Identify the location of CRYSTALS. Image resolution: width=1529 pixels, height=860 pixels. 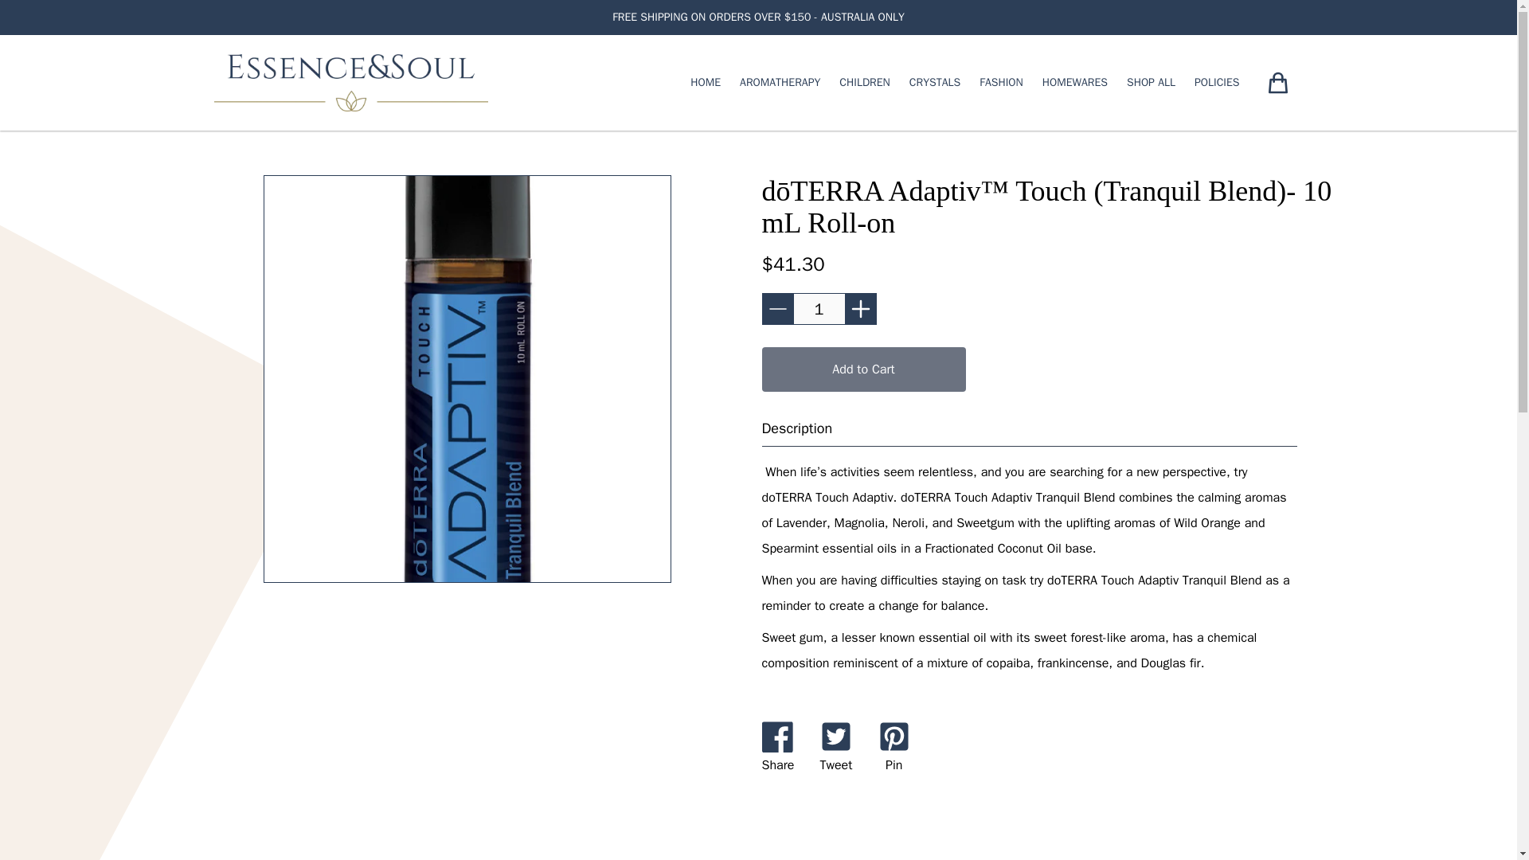
(935, 83).